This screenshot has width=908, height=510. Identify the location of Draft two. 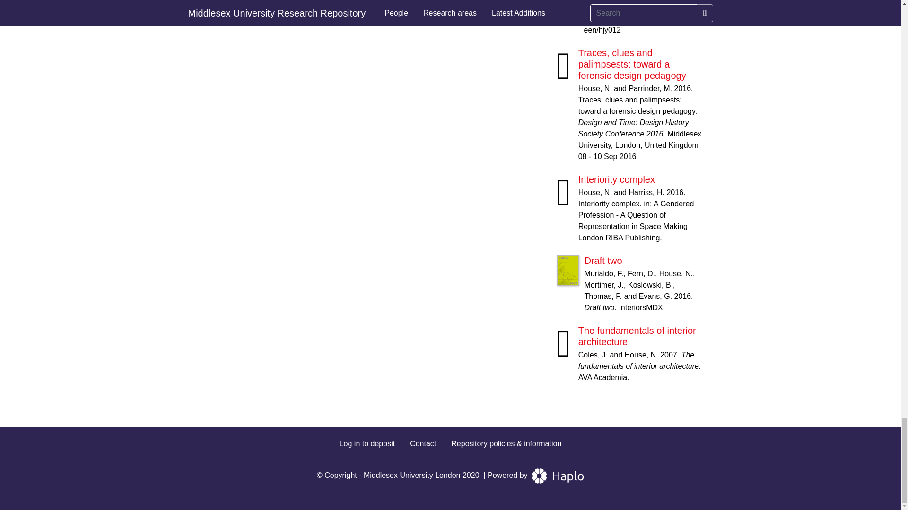
(603, 261).